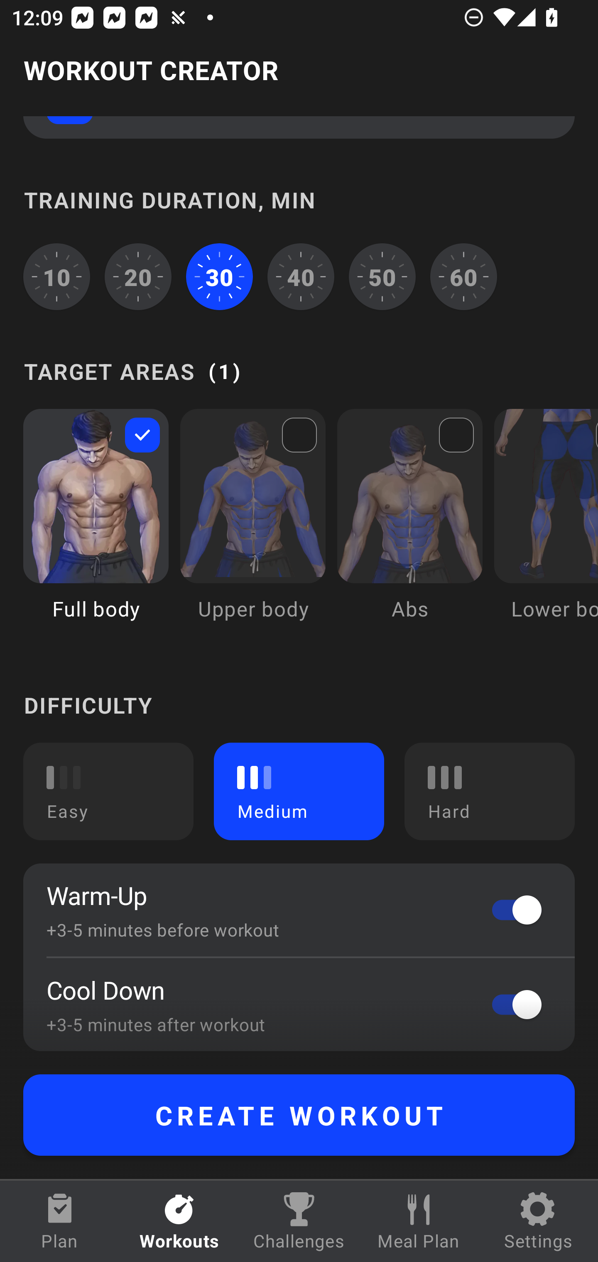 The image size is (598, 1262). What do you see at coordinates (60, 1221) in the screenshot?
I see ` Plan ` at bounding box center [60, 1221].